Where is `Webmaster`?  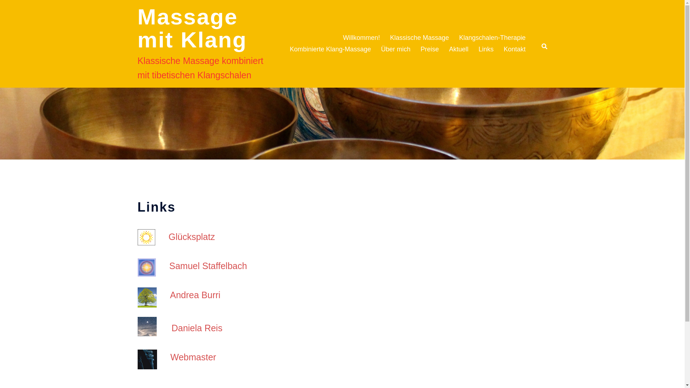
Webmaster is located at coordinates (193, 357).